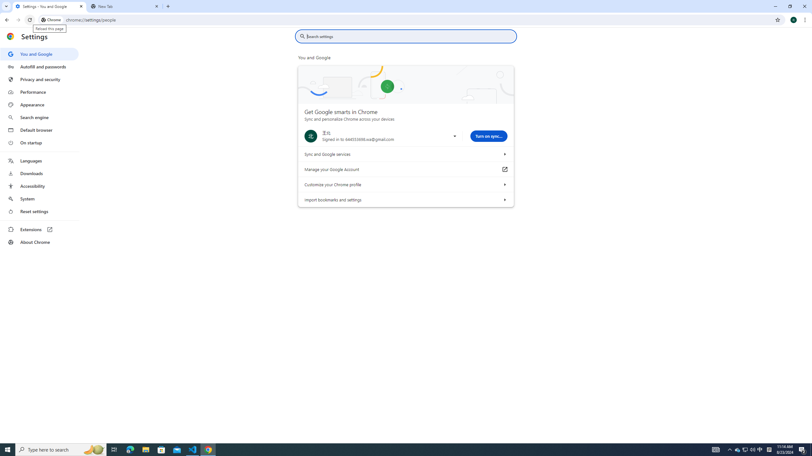  What do you see at coordinates (39, 174) in the screenshot?
I see `Downloads` at bounding box center [39, 174].